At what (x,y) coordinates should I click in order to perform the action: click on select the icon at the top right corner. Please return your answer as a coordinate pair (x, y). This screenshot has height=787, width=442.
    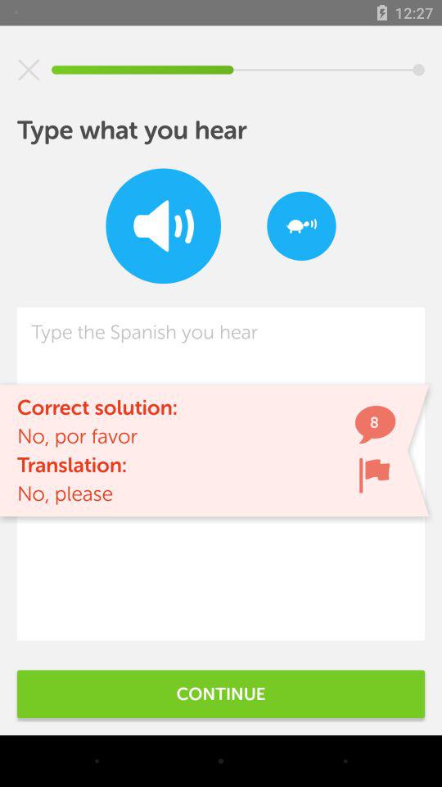
    Looking at the image, I should click on (301, 226).